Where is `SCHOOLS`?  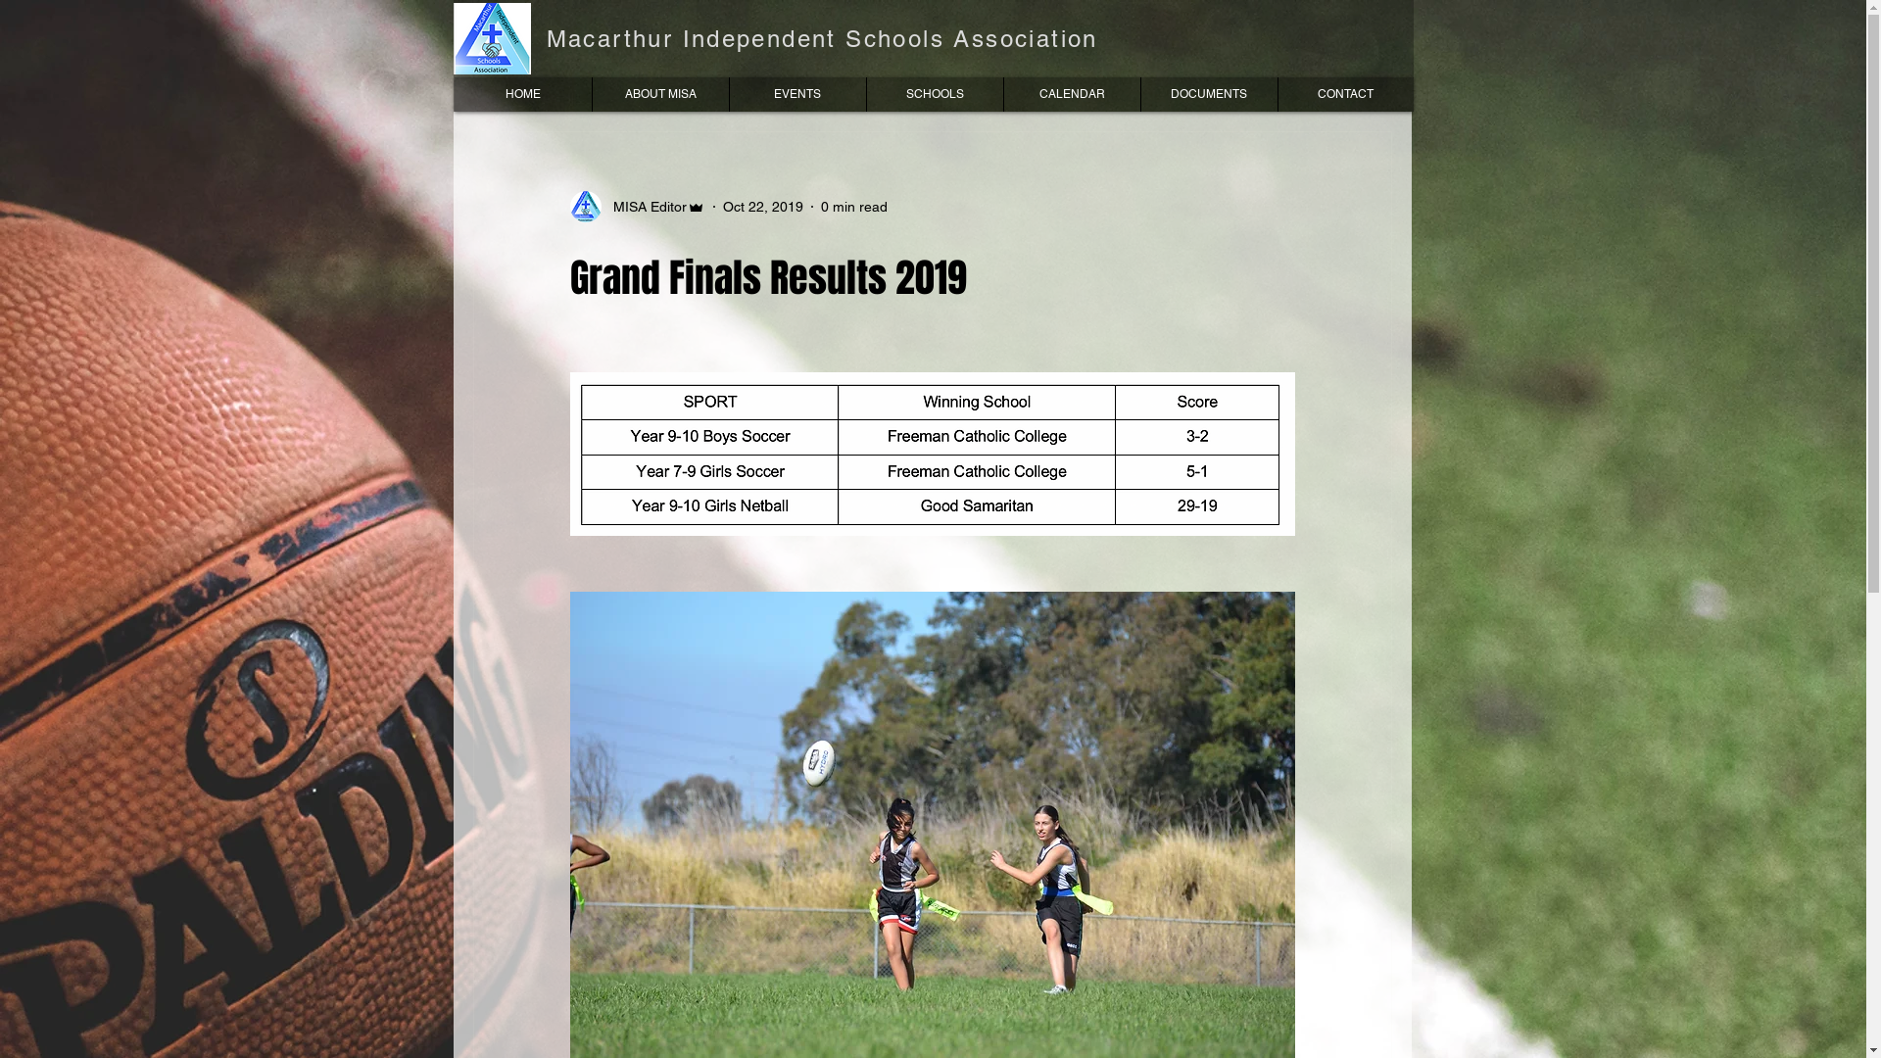 SCHOOLS is located at coordinates (935, 94).